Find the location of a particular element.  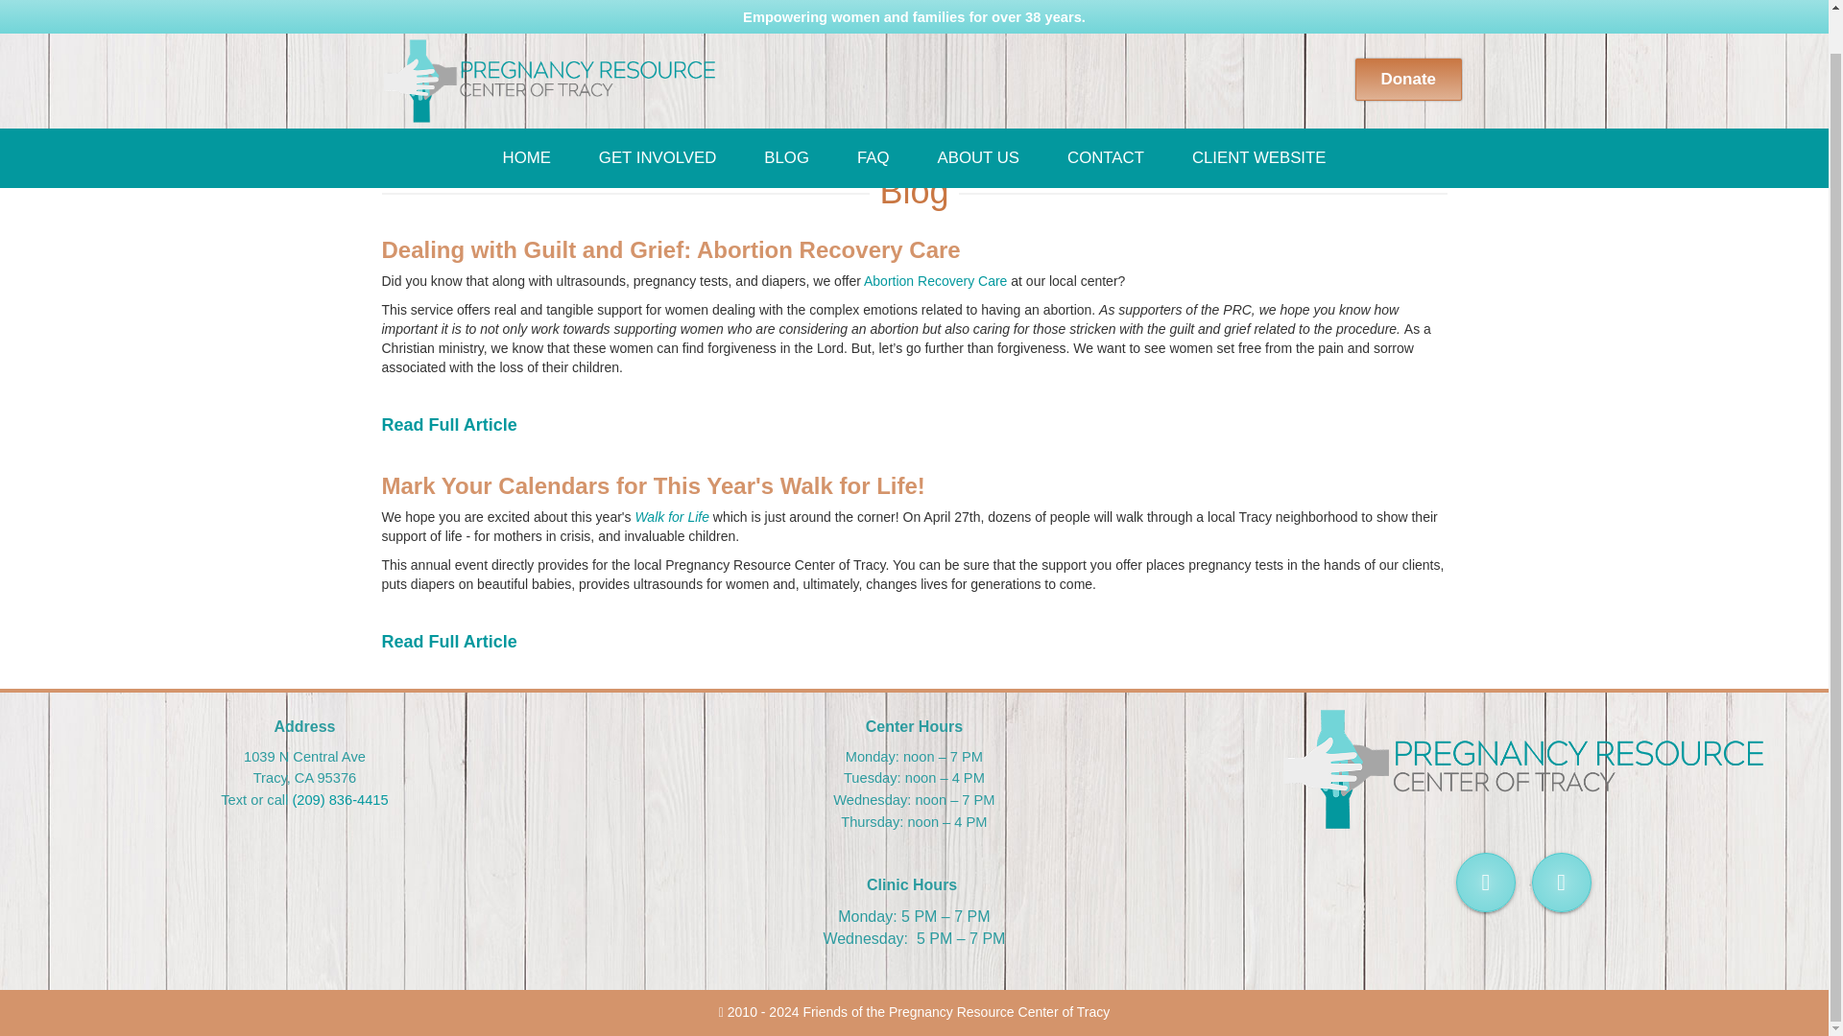

ABOUT US is located at coordinates (978, 115).